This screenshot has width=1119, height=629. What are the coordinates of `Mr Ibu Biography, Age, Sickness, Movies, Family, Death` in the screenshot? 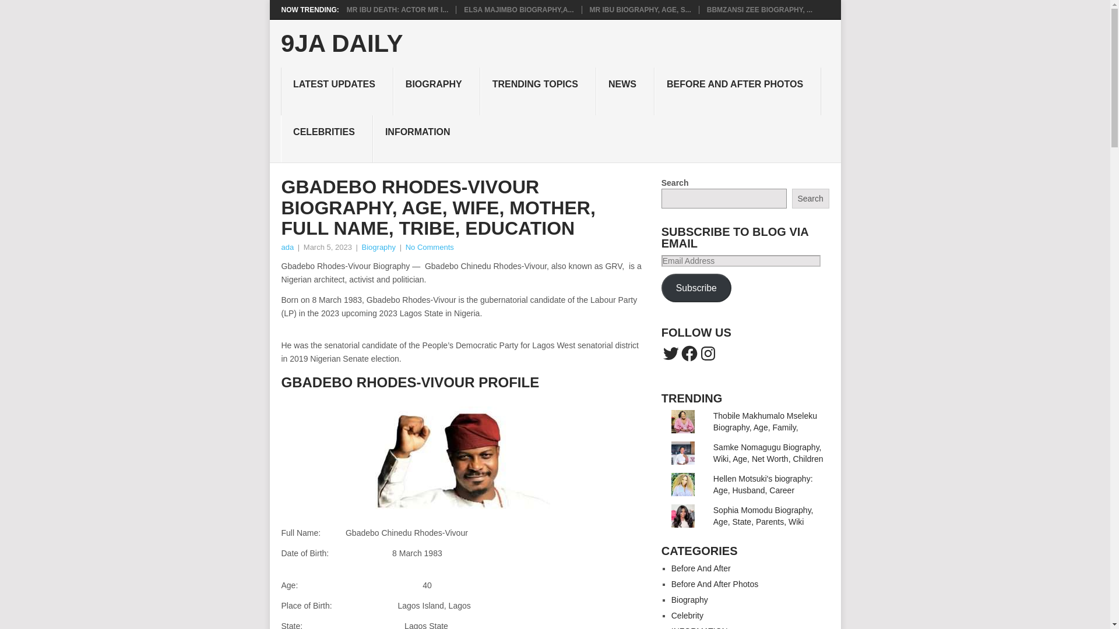 It's located at (640, 9).